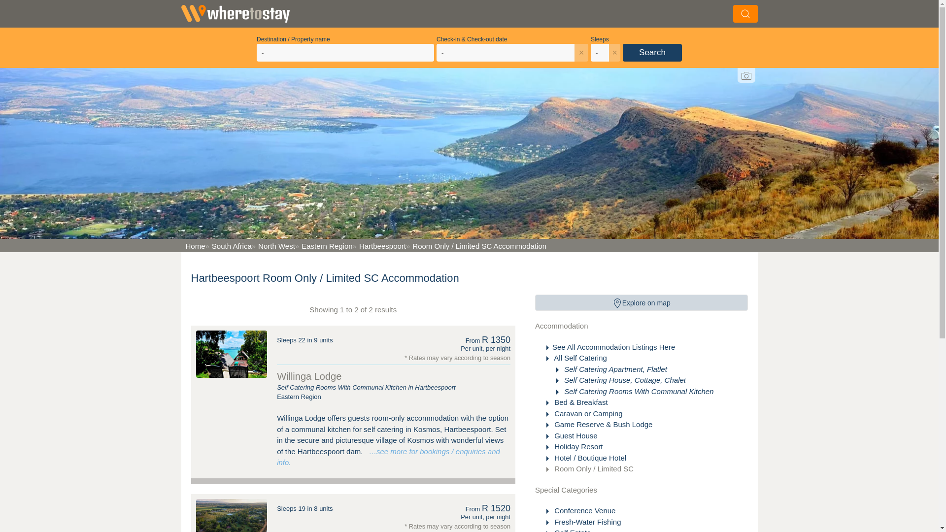 The width and height of the screenshot is (946, 532). Describe the element at coordinates (638, 391) in the screenshot. I see `Self Catering Rooms With Communal Kitchen` at that location.